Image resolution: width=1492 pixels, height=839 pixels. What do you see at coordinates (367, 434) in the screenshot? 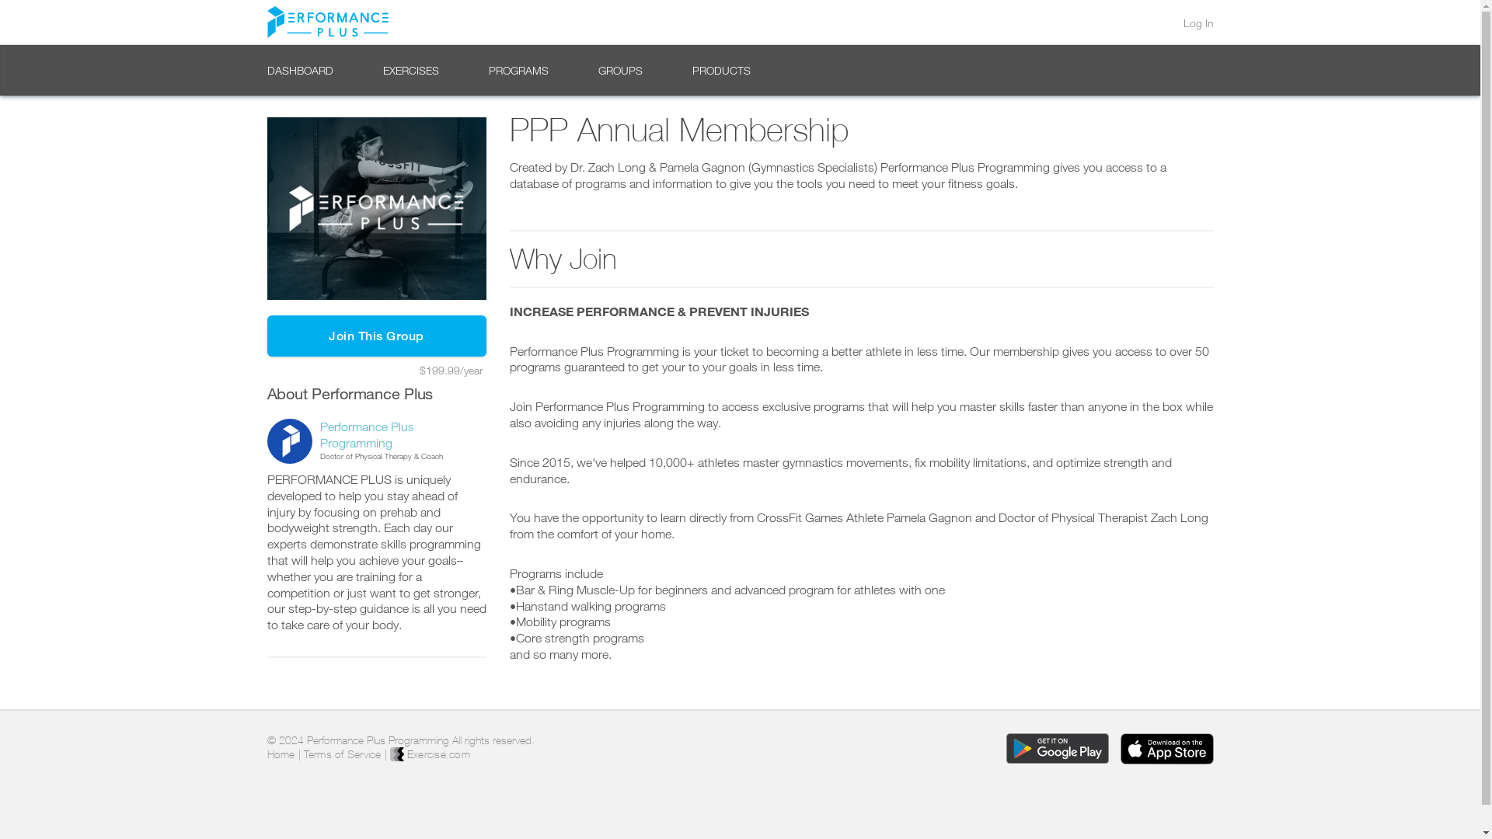
I see `Performance Plus Programming` at bounding box center [367, 434].